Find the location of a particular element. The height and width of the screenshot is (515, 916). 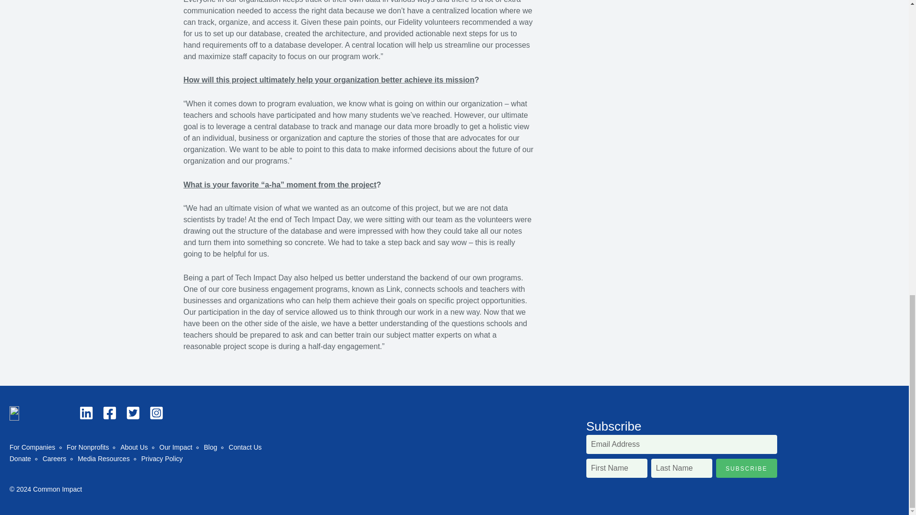

First Name is located at coordinates (616, 468).